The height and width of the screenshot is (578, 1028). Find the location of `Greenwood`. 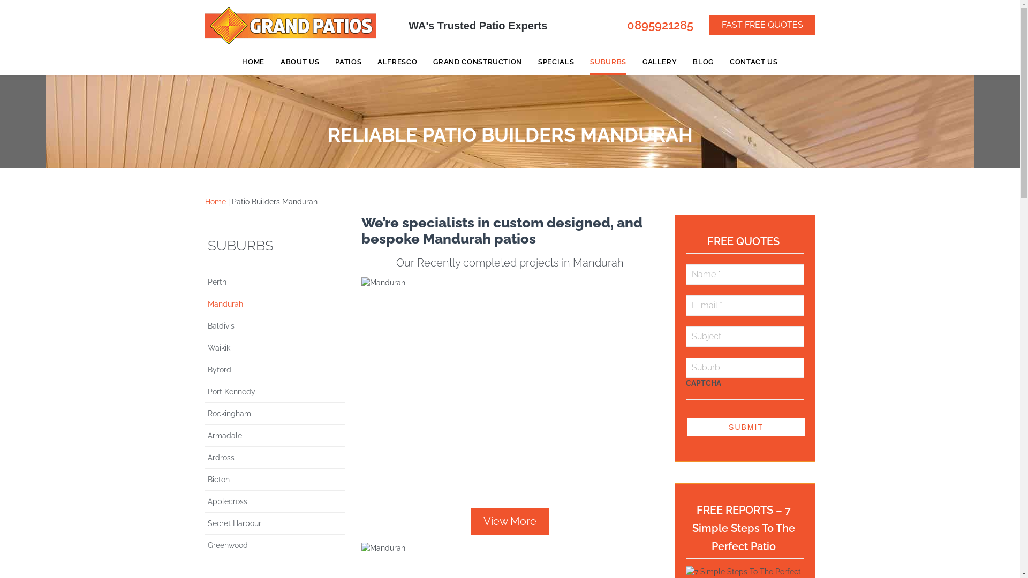

Greenwood is located at coordinates (275, 545).